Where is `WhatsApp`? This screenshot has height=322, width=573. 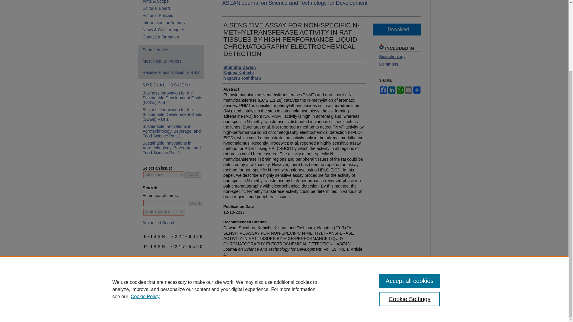 WhatsApp is located at coordinates (400, 90).